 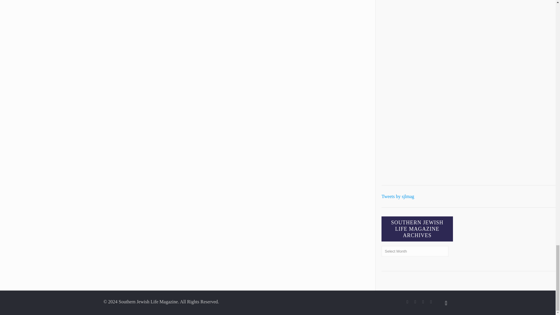 What do you see at coordinates (423, 302) in the screenshot?
I see `Pinterest` at bounding box center [423, 302].